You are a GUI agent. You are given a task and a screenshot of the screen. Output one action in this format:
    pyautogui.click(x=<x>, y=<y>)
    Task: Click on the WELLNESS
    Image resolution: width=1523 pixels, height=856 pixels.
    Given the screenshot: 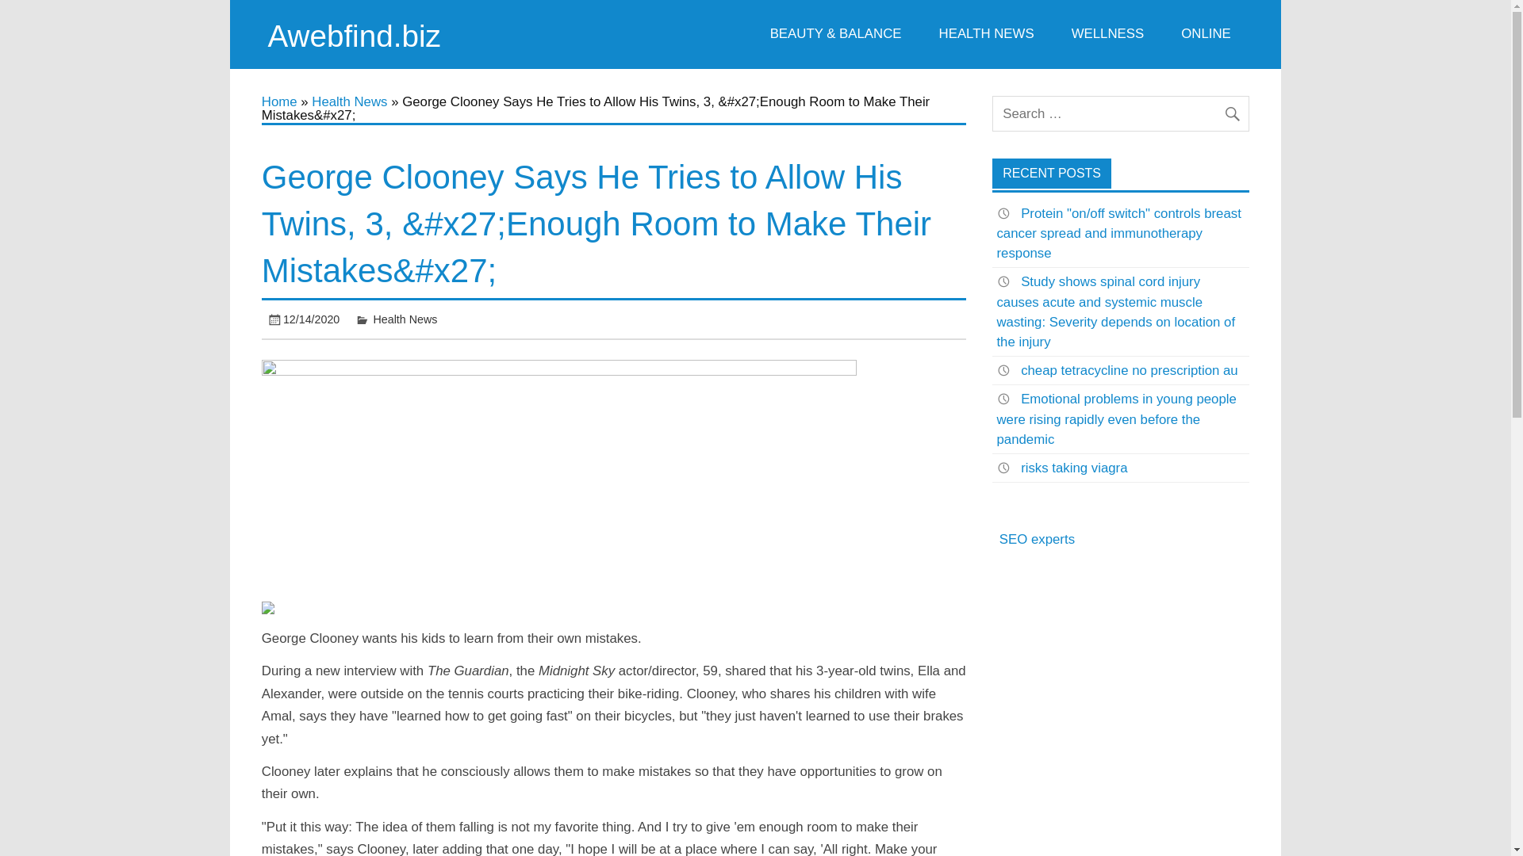 What is the action you would take?
    pyautogui.click(x=1107, y=35)
    